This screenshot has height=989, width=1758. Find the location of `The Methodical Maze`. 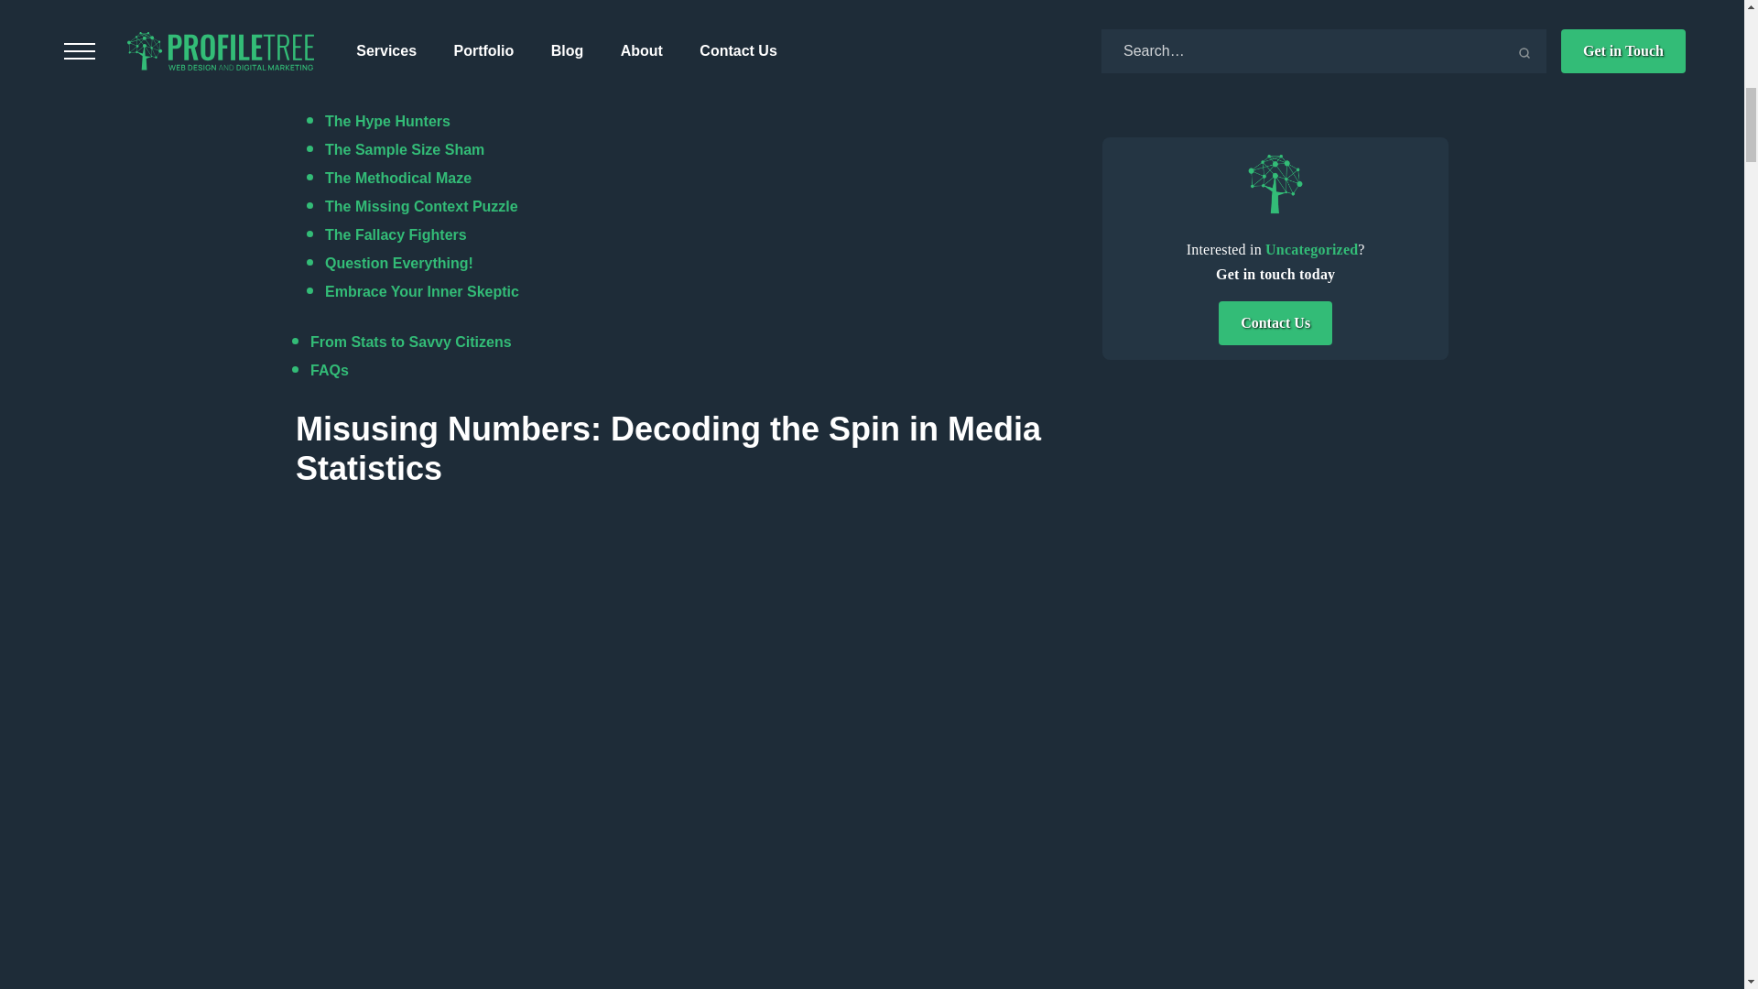

The Methodical Maze is located at coordinates (397, 178).